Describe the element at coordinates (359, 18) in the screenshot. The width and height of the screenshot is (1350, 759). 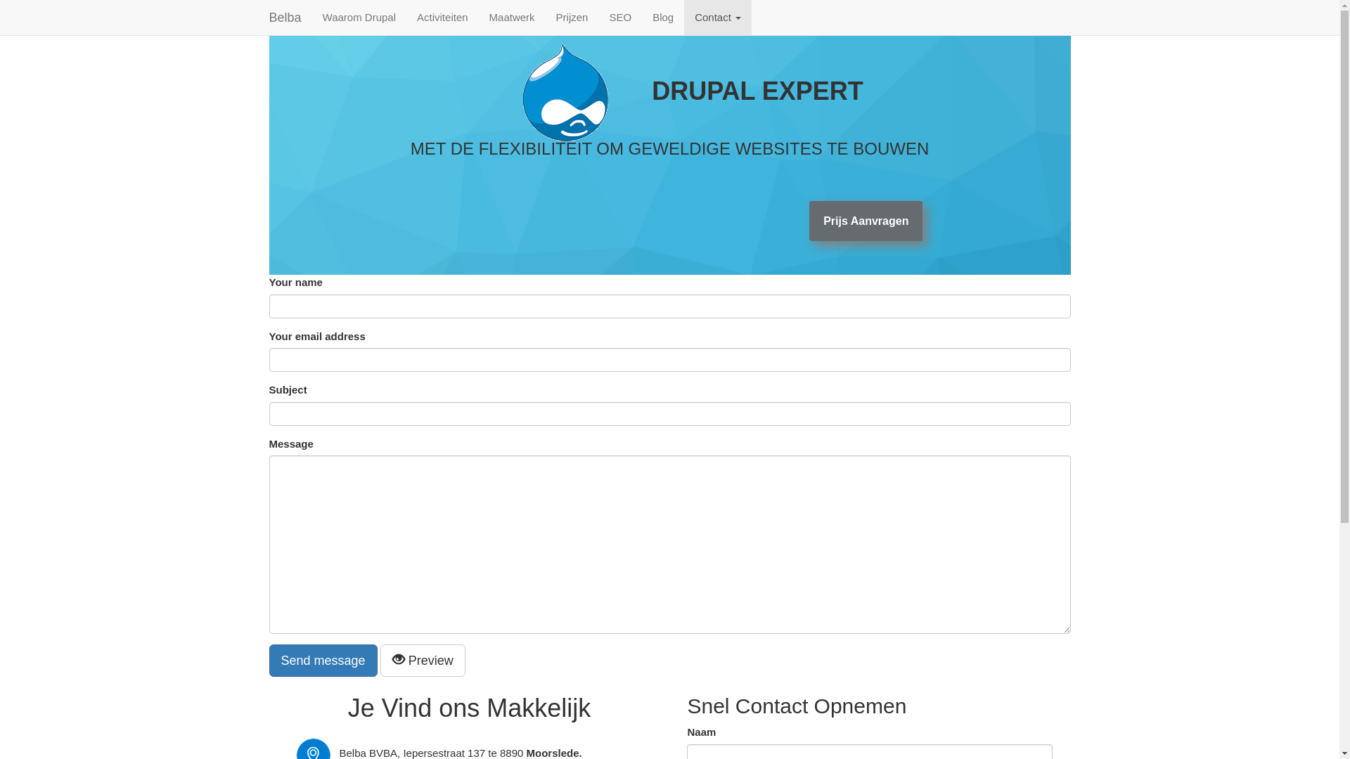
I see `Waarom Drupal` at that location.